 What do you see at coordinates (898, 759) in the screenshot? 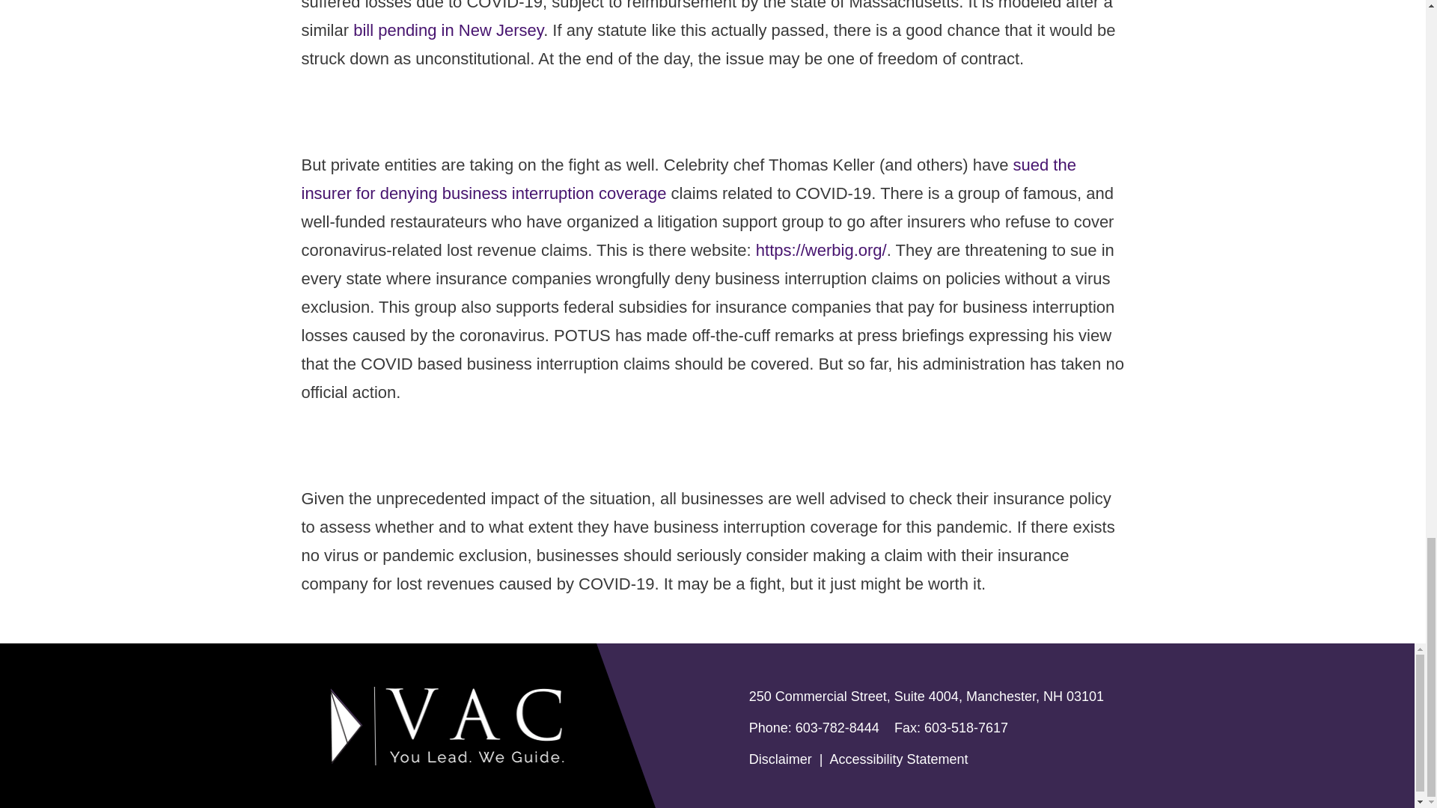
I see `Accessibility Statement` at bounding box center [898, 759].